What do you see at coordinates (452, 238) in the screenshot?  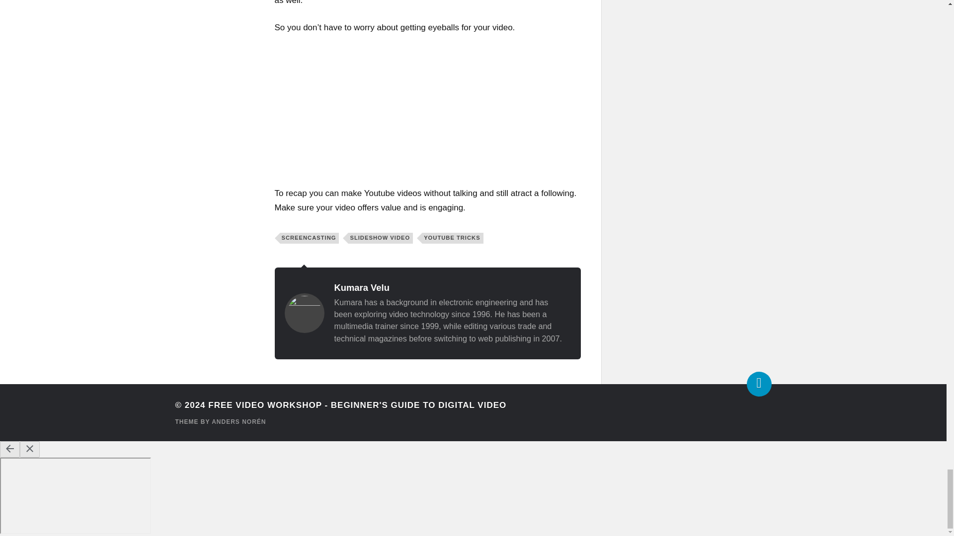 I see `YOUTUBE TRICKS` at bounding box center [452, 238].